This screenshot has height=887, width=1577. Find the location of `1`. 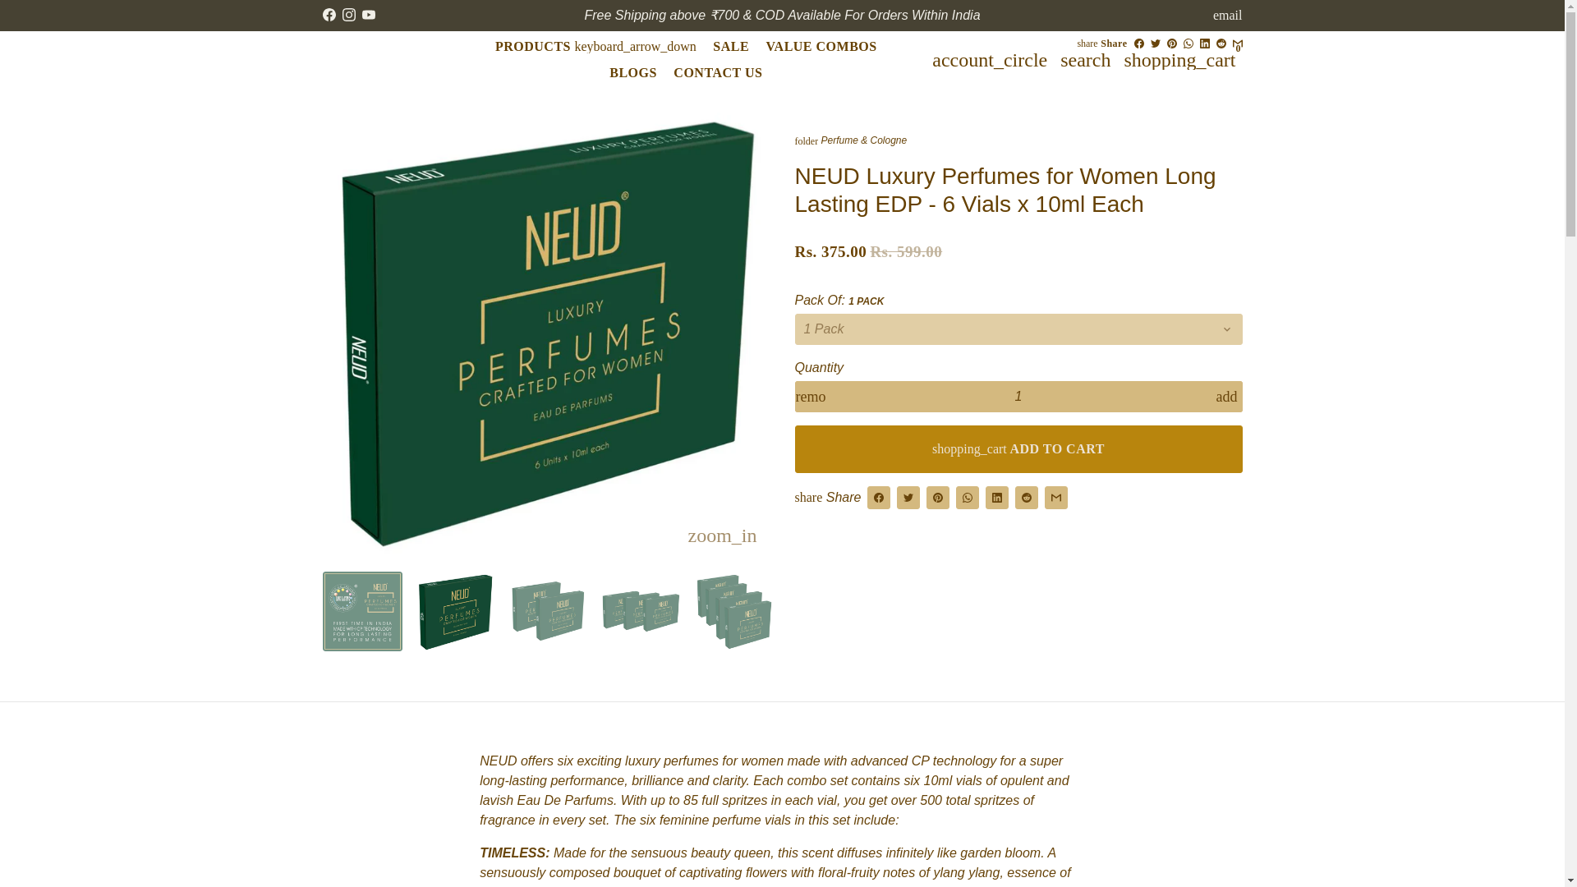

1 is located at coordinates (1018, 397).